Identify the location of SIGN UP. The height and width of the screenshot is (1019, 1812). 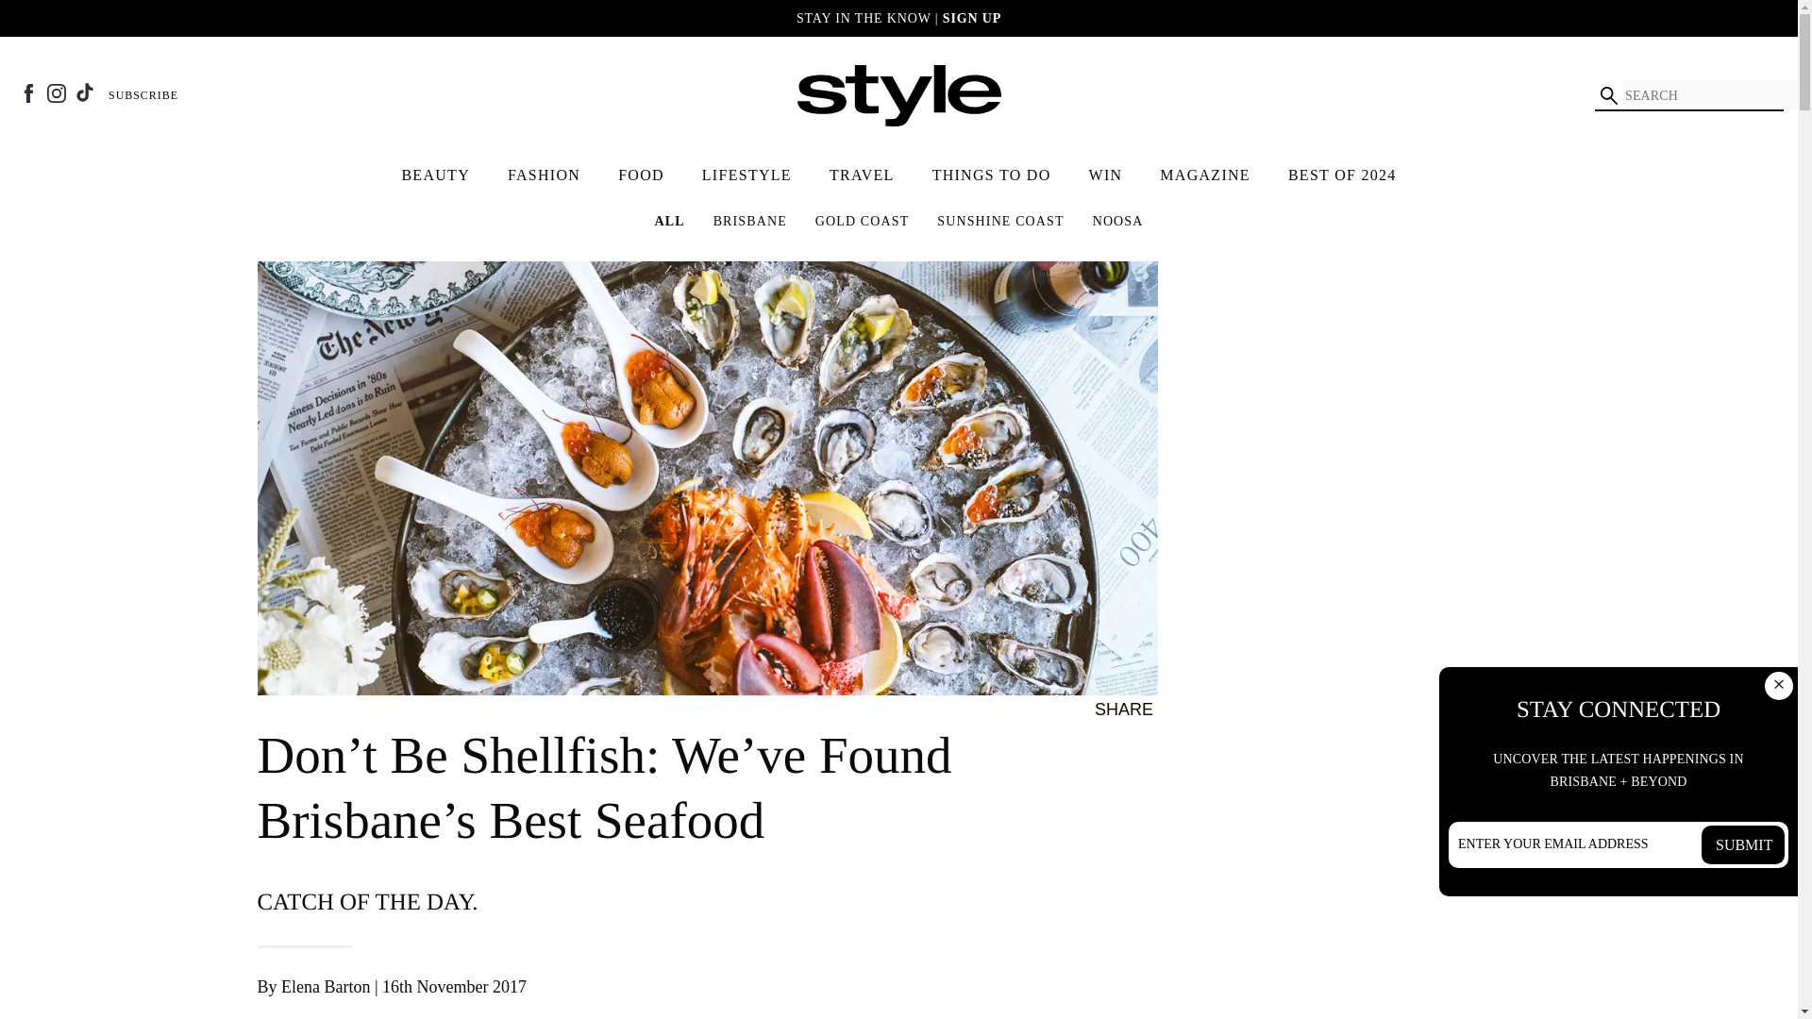
(972, 18).